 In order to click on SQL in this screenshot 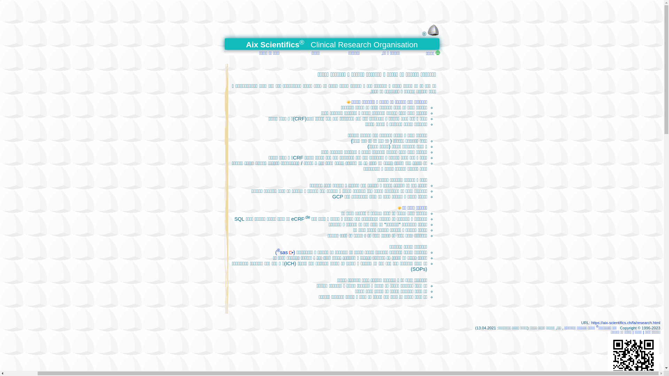, I will do `click(240, 219)`.